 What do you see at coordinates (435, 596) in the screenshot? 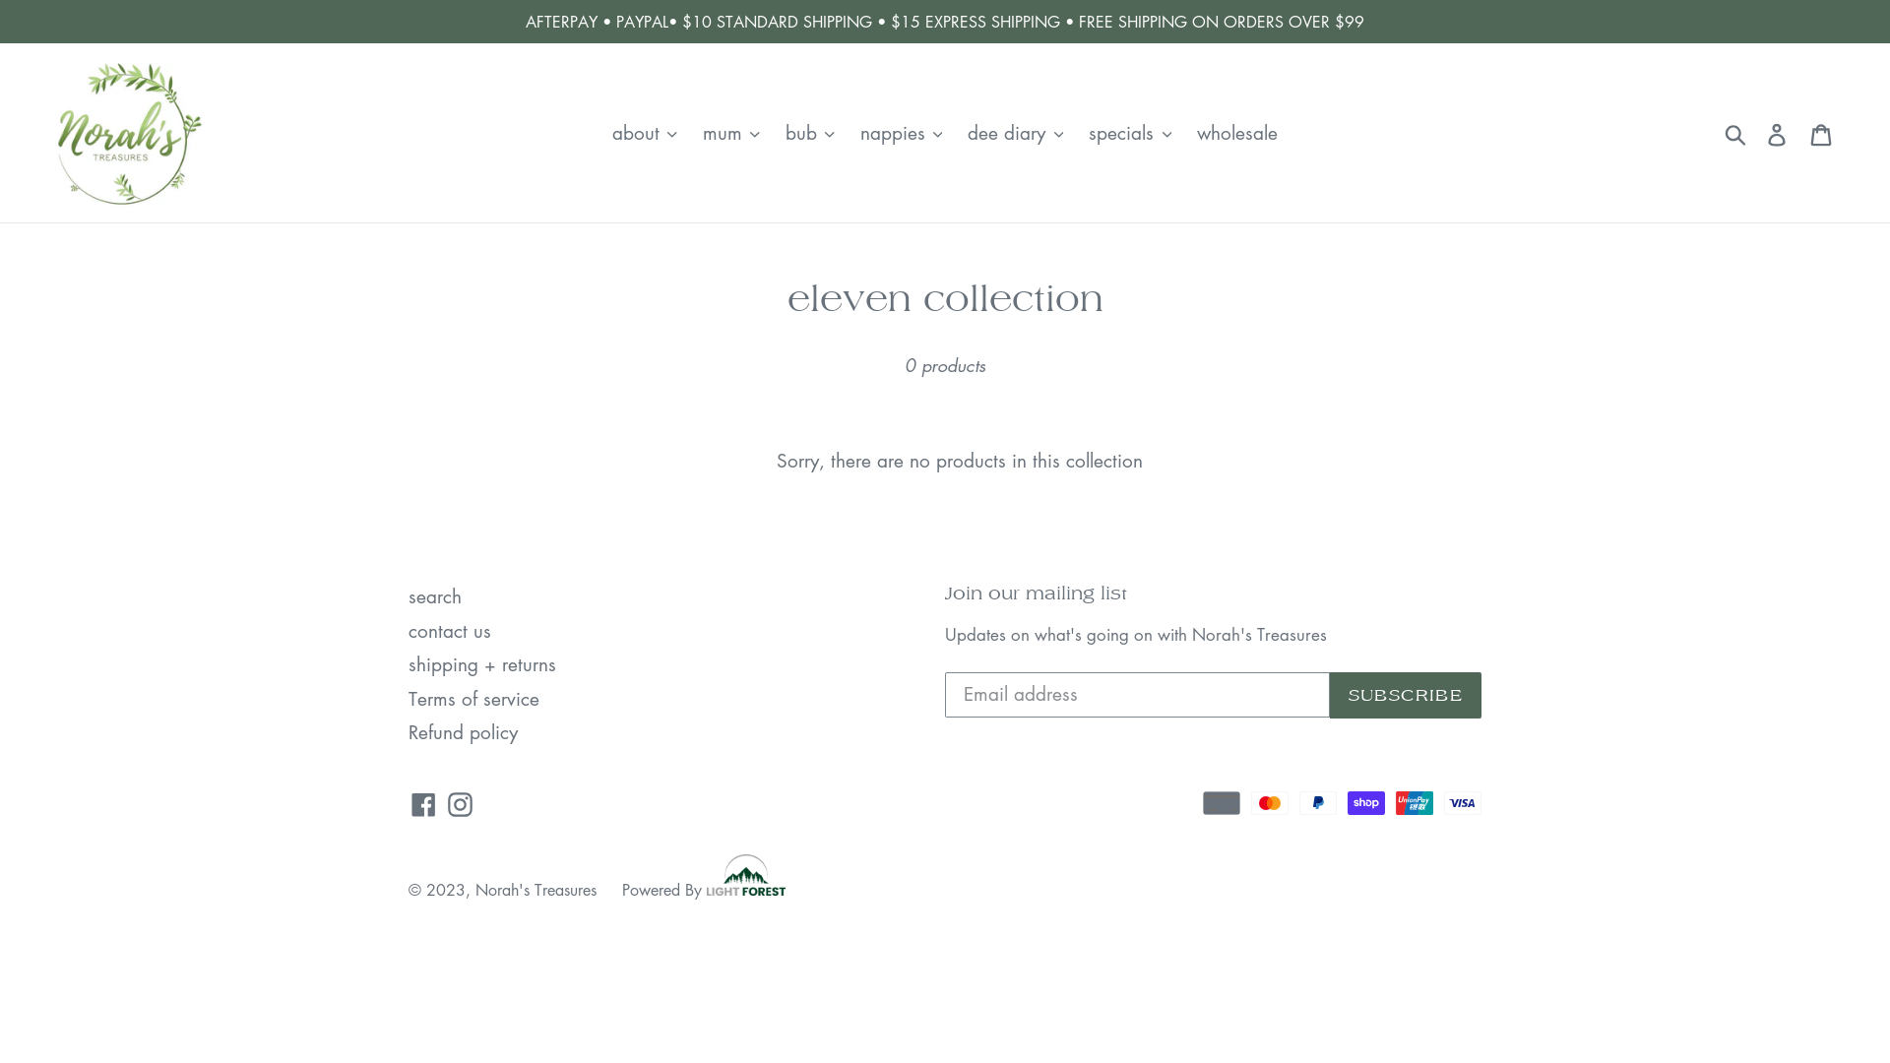
I see `search` at bounding box center [435, 596].